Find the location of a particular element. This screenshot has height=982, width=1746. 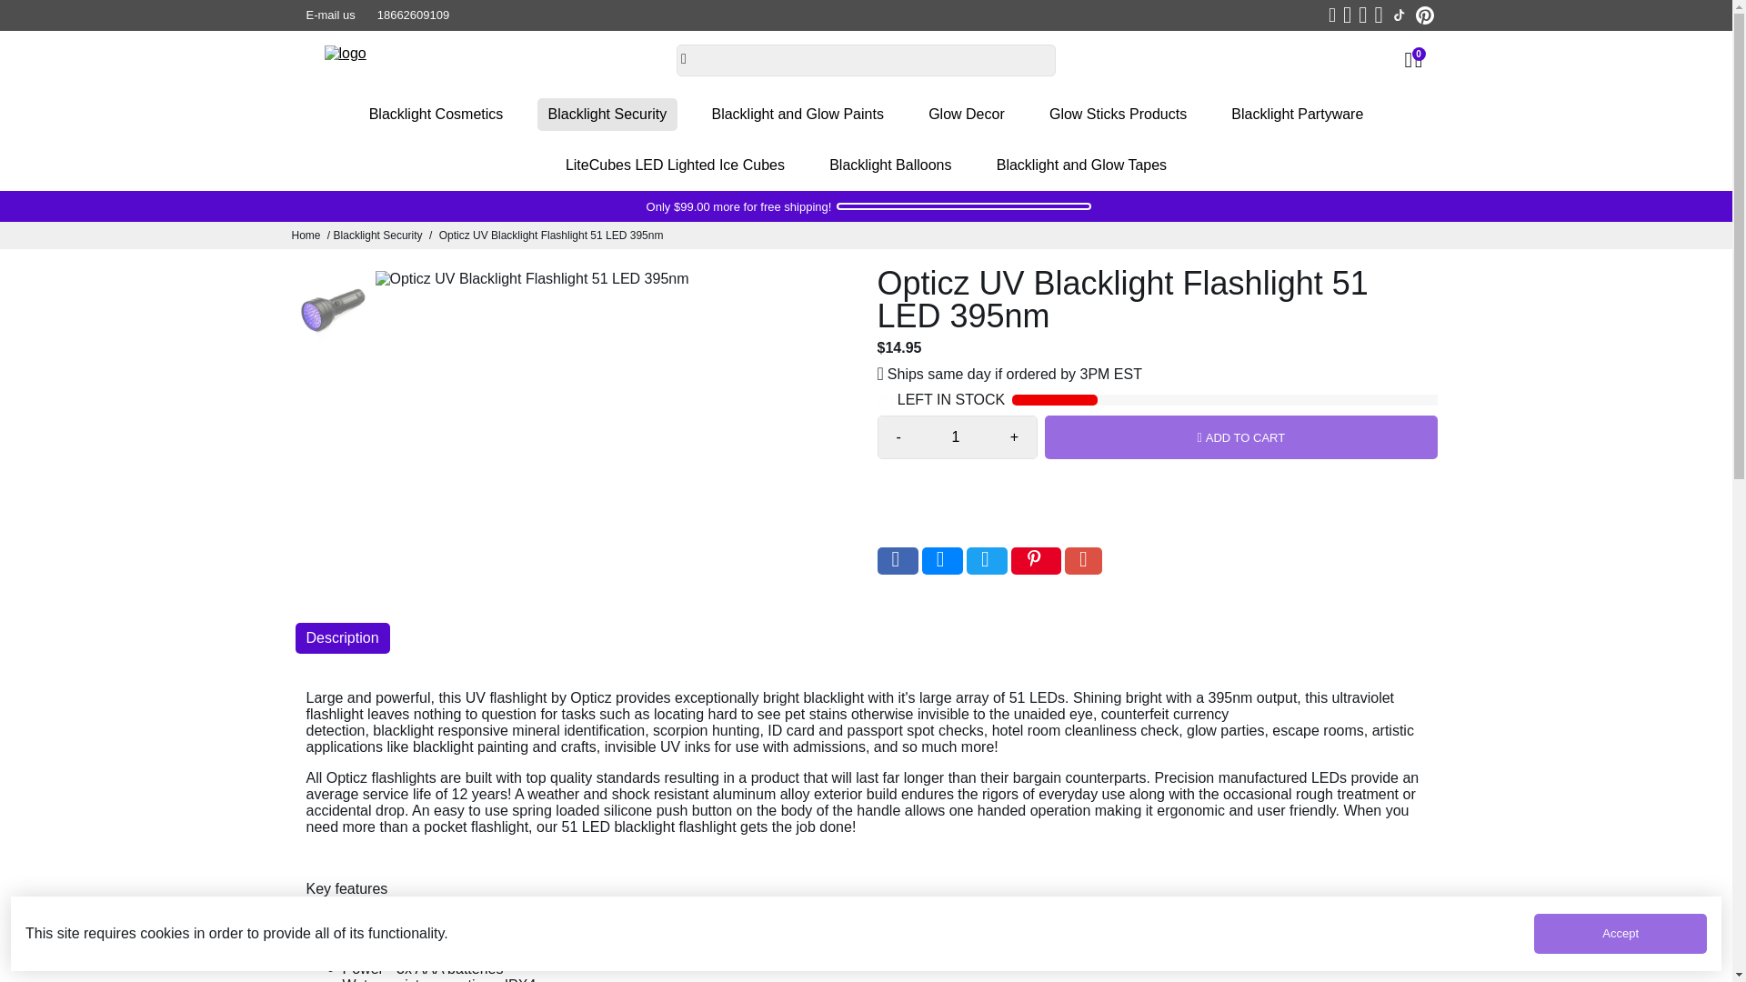

Home is located at coordinates (306, 235).